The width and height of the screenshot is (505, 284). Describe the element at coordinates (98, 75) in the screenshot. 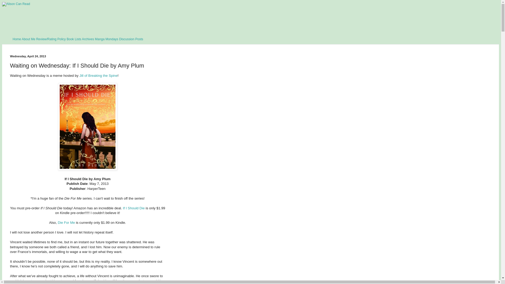

I see `Jill of Breaking the Spine` at that location.